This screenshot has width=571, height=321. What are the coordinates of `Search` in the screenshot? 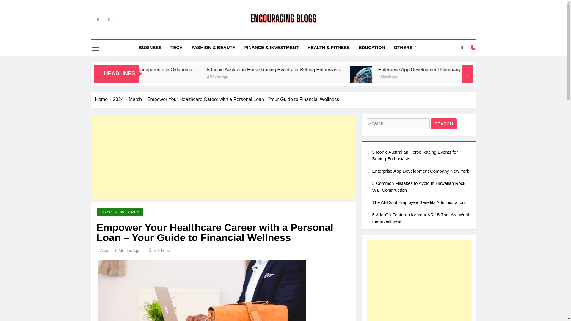 It's located at (444, 124).